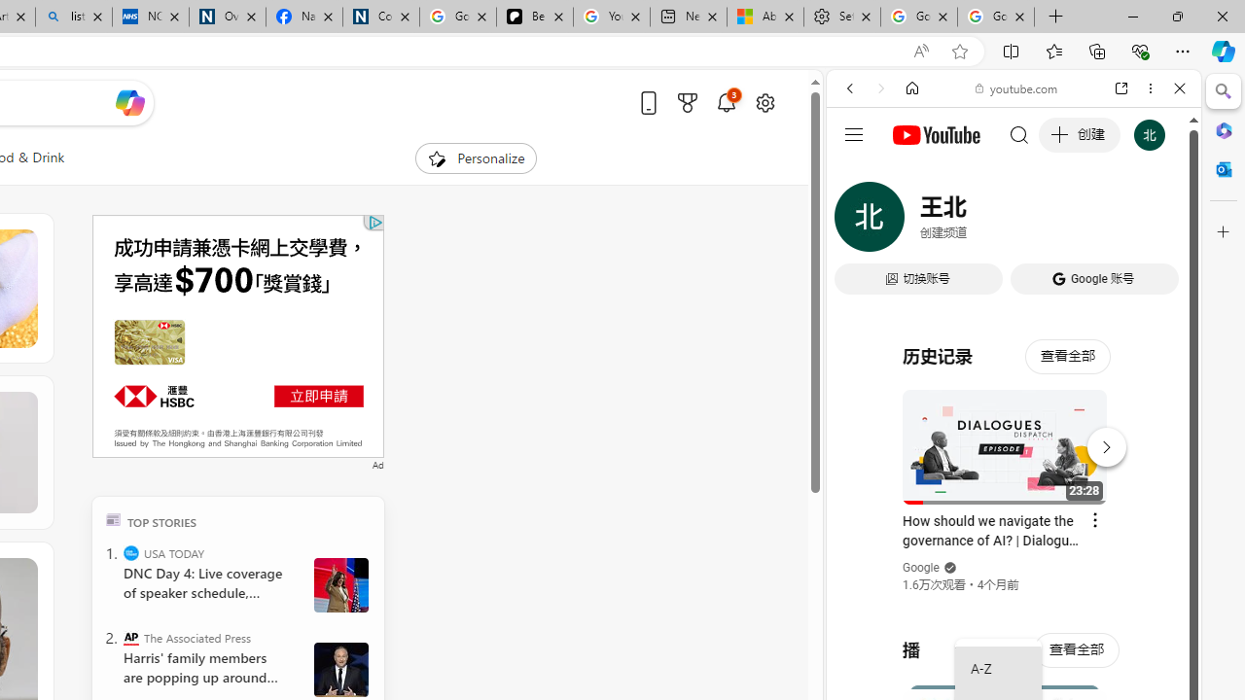 The height and width of the screenshot is (700, 1245). Describe the element at coordinates (1121, 88) in the screenshot. I see `Open link in new tab` at that location.